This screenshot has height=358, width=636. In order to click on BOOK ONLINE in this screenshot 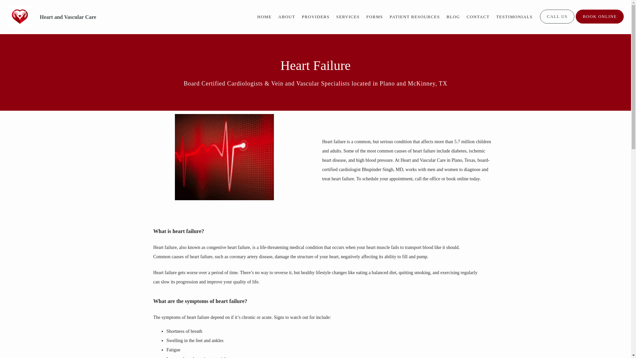, I will do `click(600, 23)`.